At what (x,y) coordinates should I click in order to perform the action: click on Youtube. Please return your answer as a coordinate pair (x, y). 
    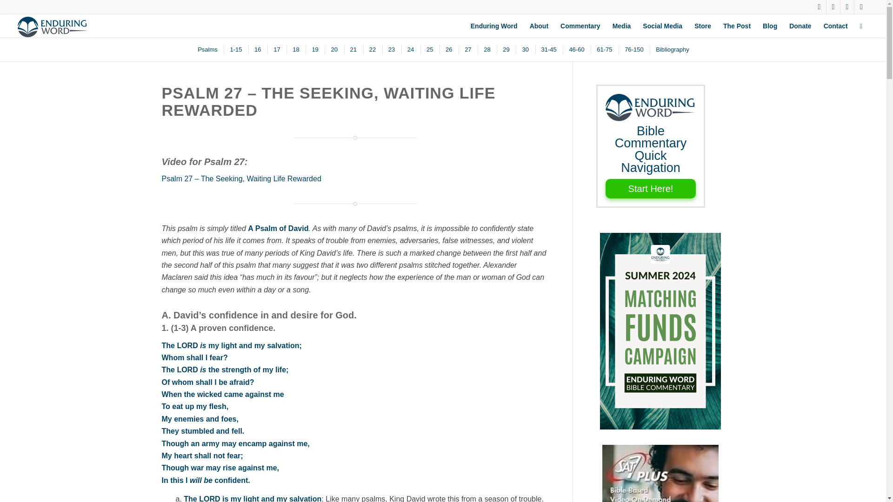
    Looking at the image, I should click on (861, 7).